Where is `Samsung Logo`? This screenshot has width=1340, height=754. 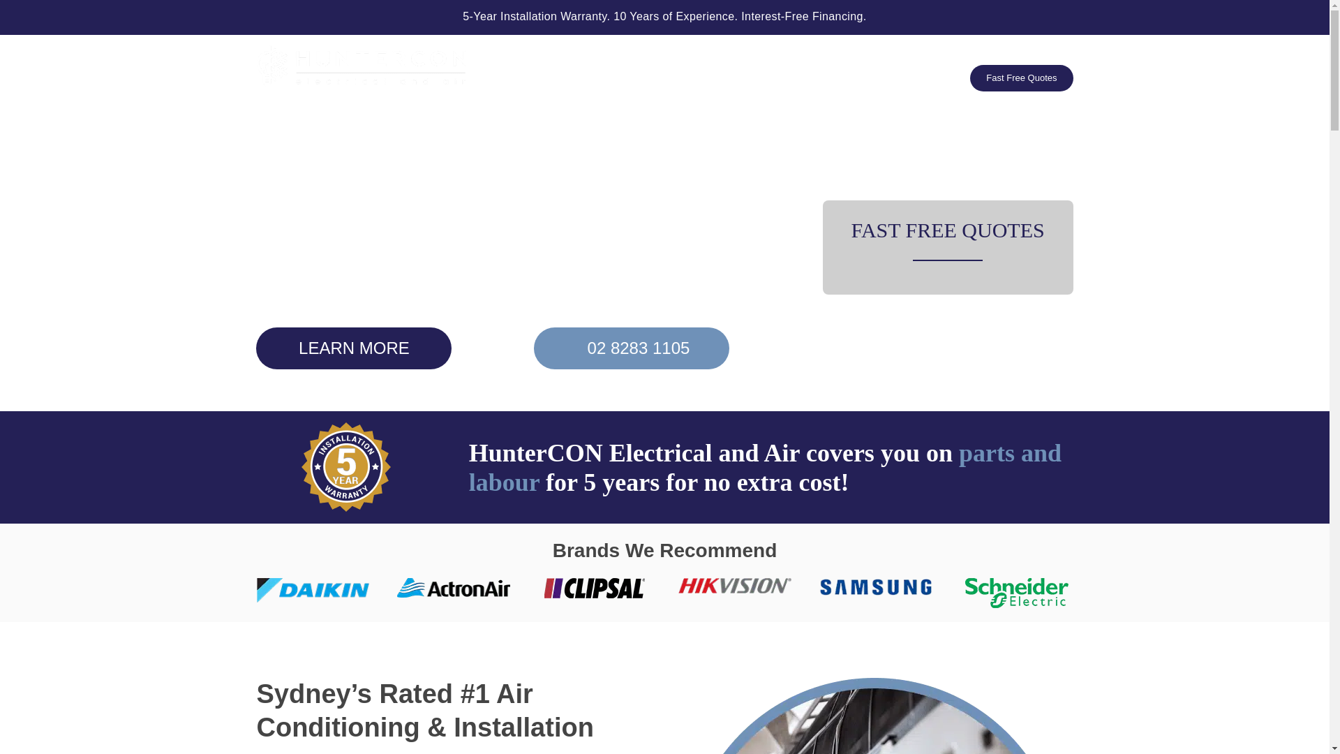
Samsung Logo is located at coordinates (875, 587).